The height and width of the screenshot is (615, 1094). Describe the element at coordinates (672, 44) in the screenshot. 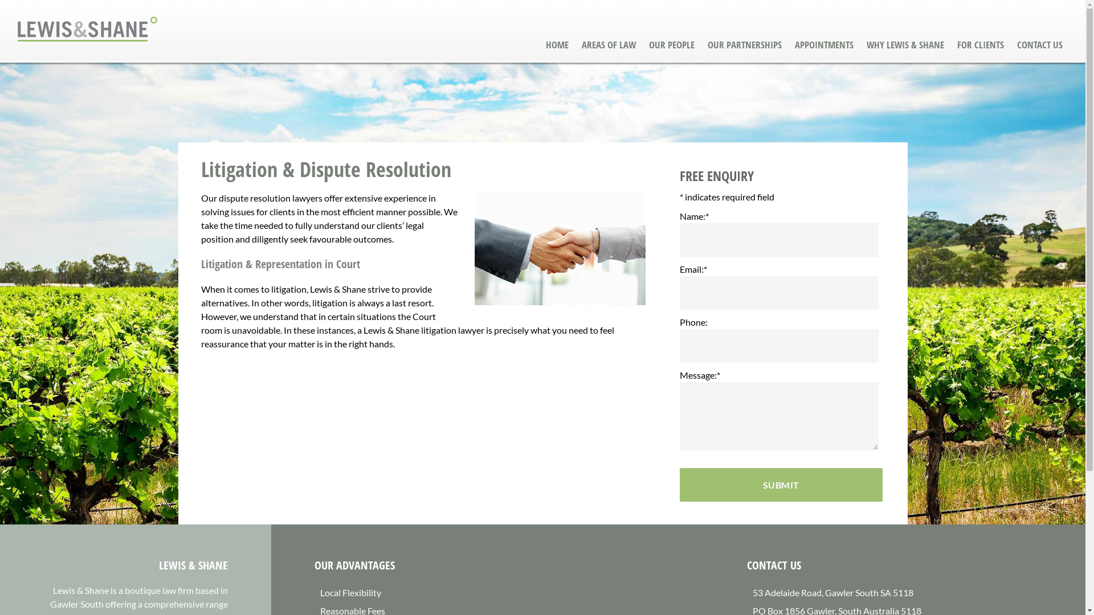

I see `OUR PEOPLE` at that location.